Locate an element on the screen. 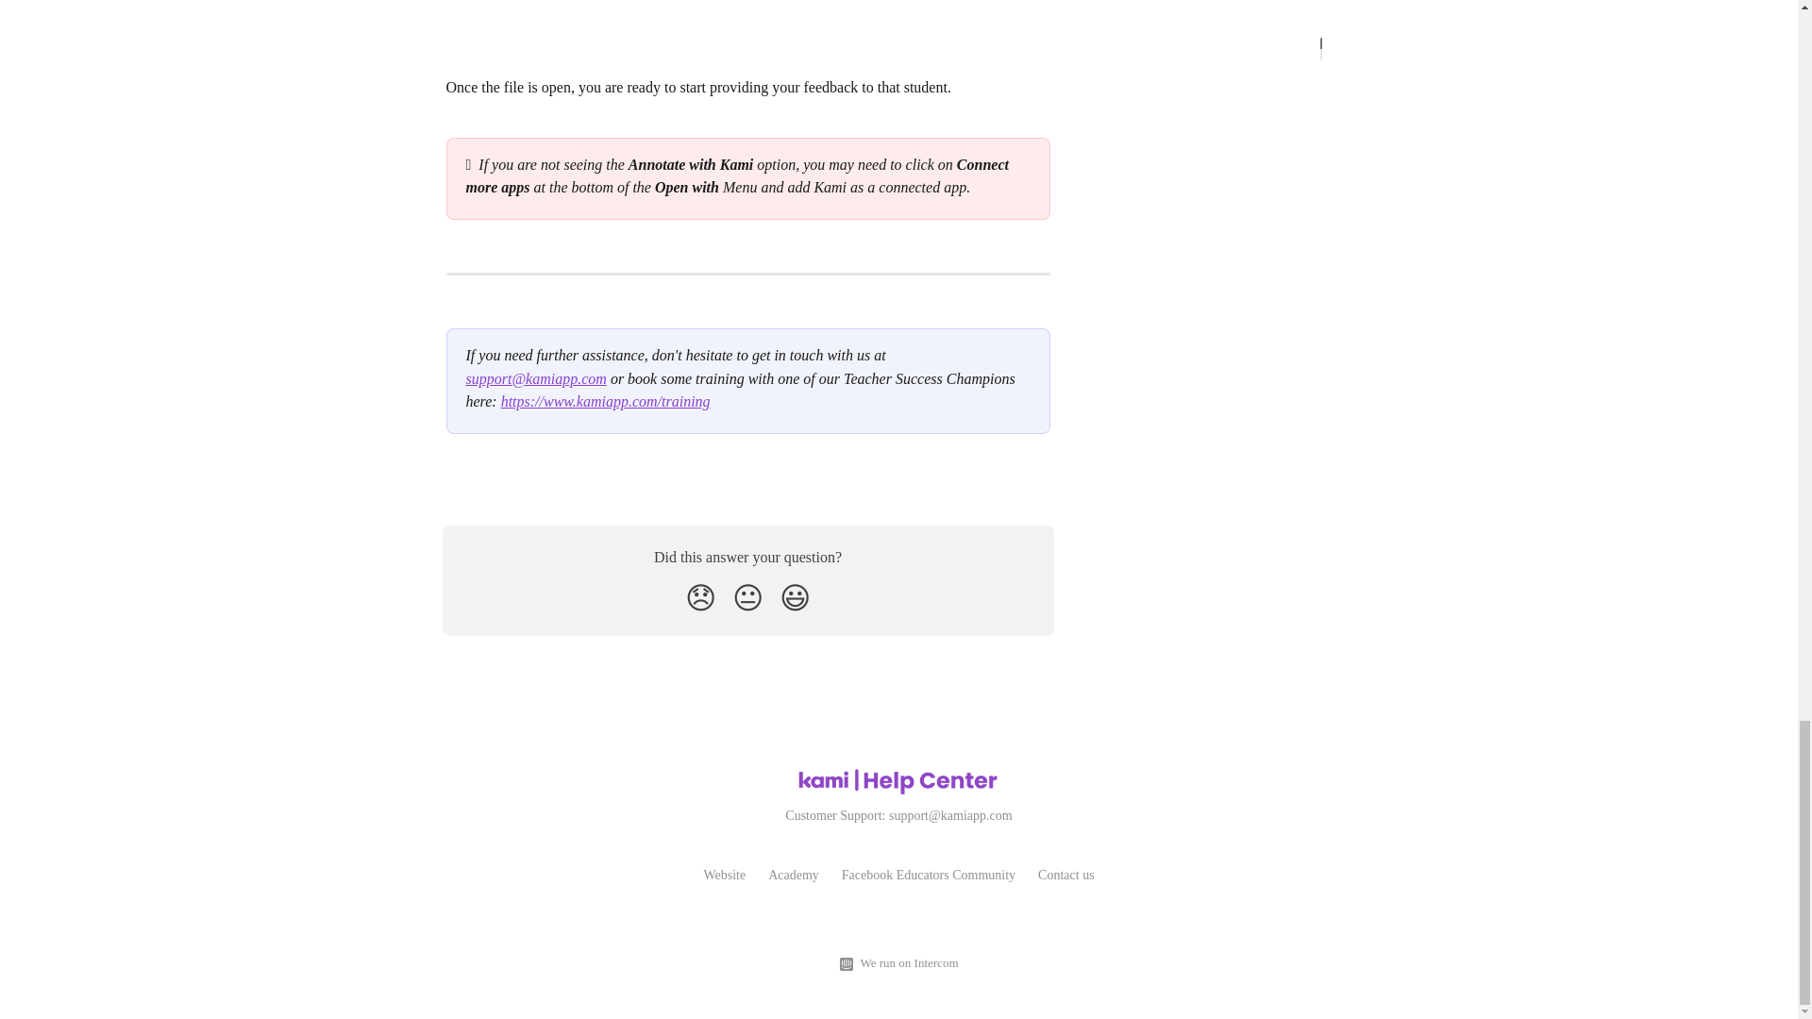 The width and height of the screenshot is (1812, 1019). Contact us is located at coordinates (1066, 876).